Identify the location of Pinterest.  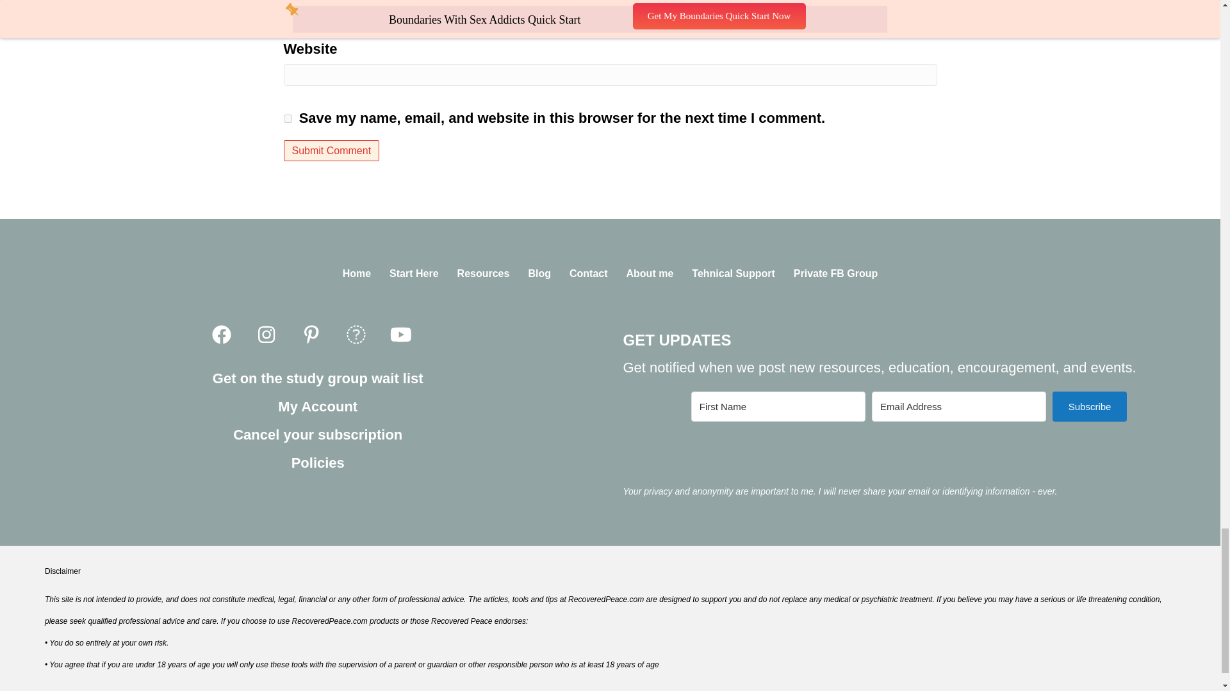
(311, 335).